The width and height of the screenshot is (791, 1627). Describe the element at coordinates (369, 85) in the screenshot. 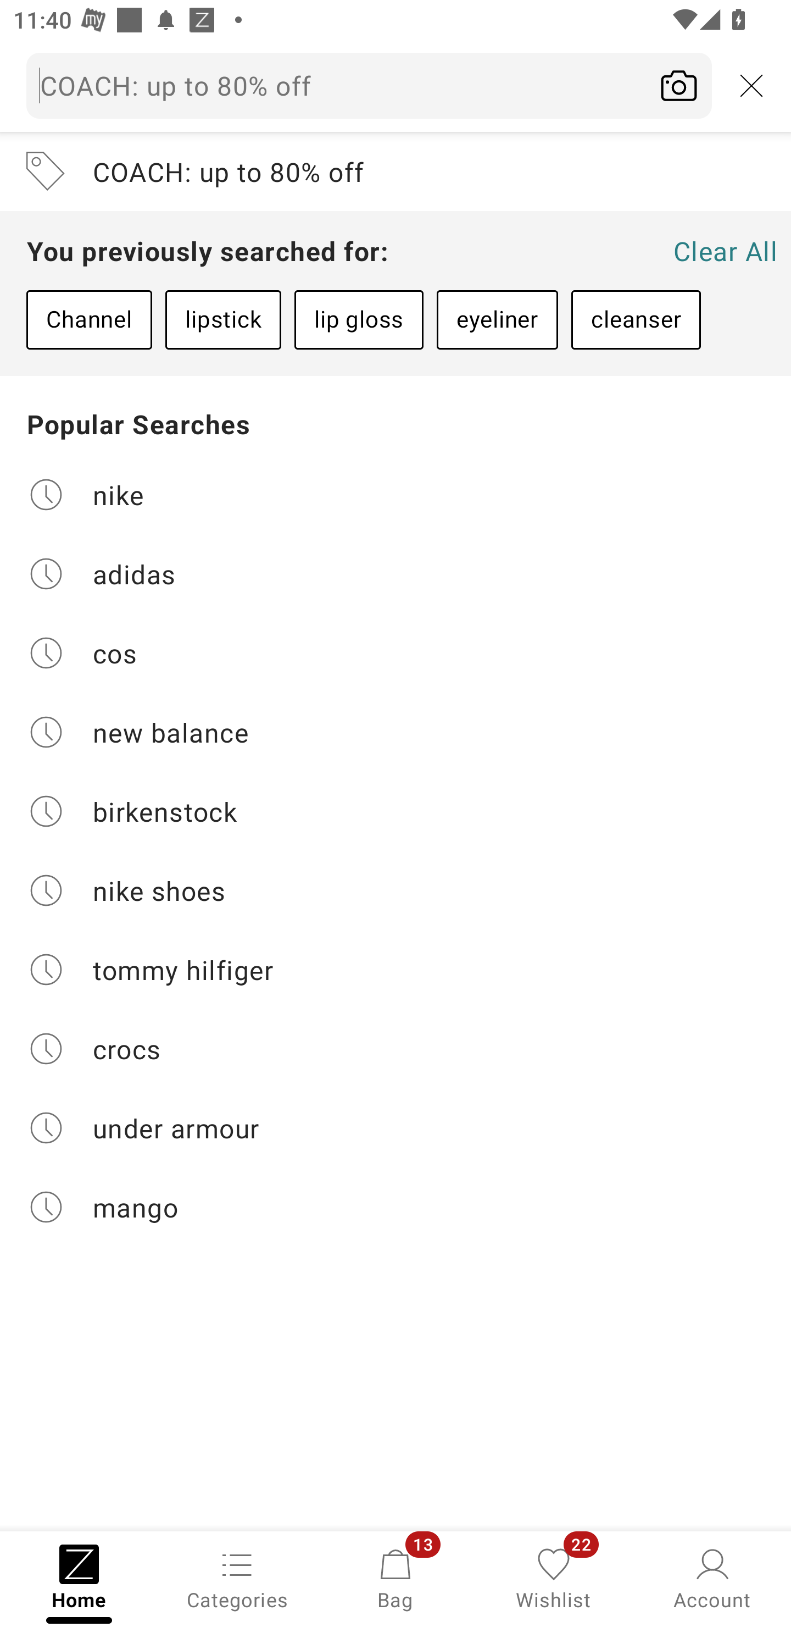

I see `COACH: up to 80% off` at that location.